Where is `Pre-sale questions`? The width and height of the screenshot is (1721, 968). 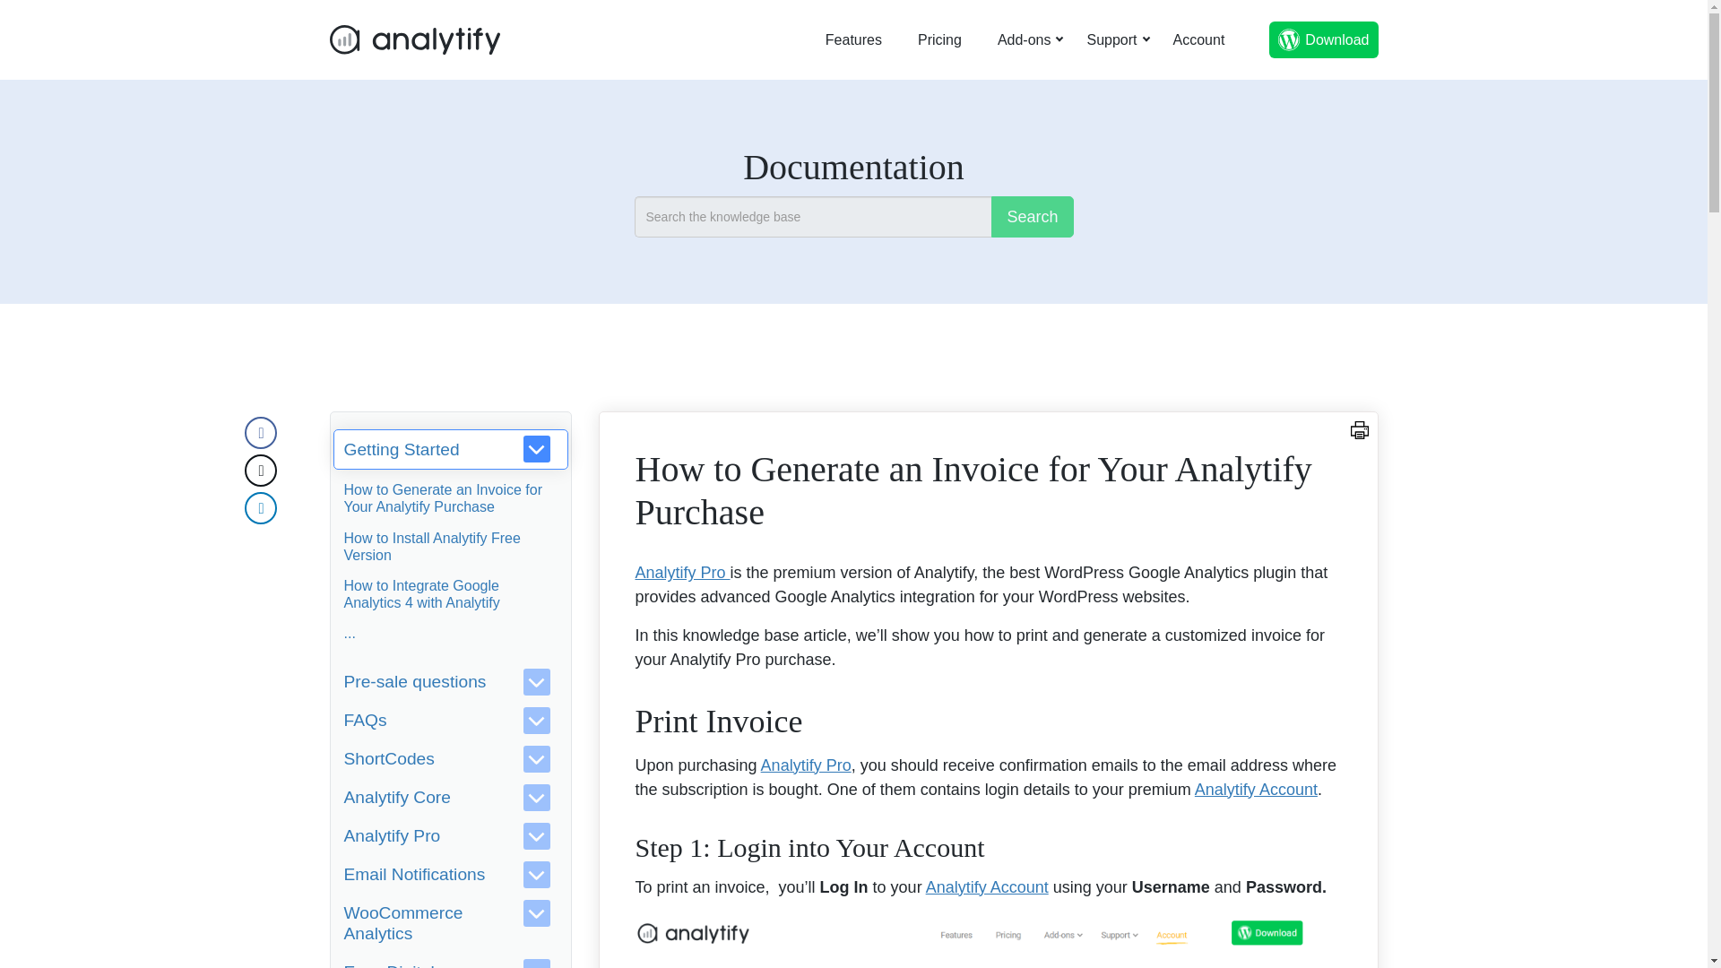 Pre-sale questions is located at coordinates (451, 681).